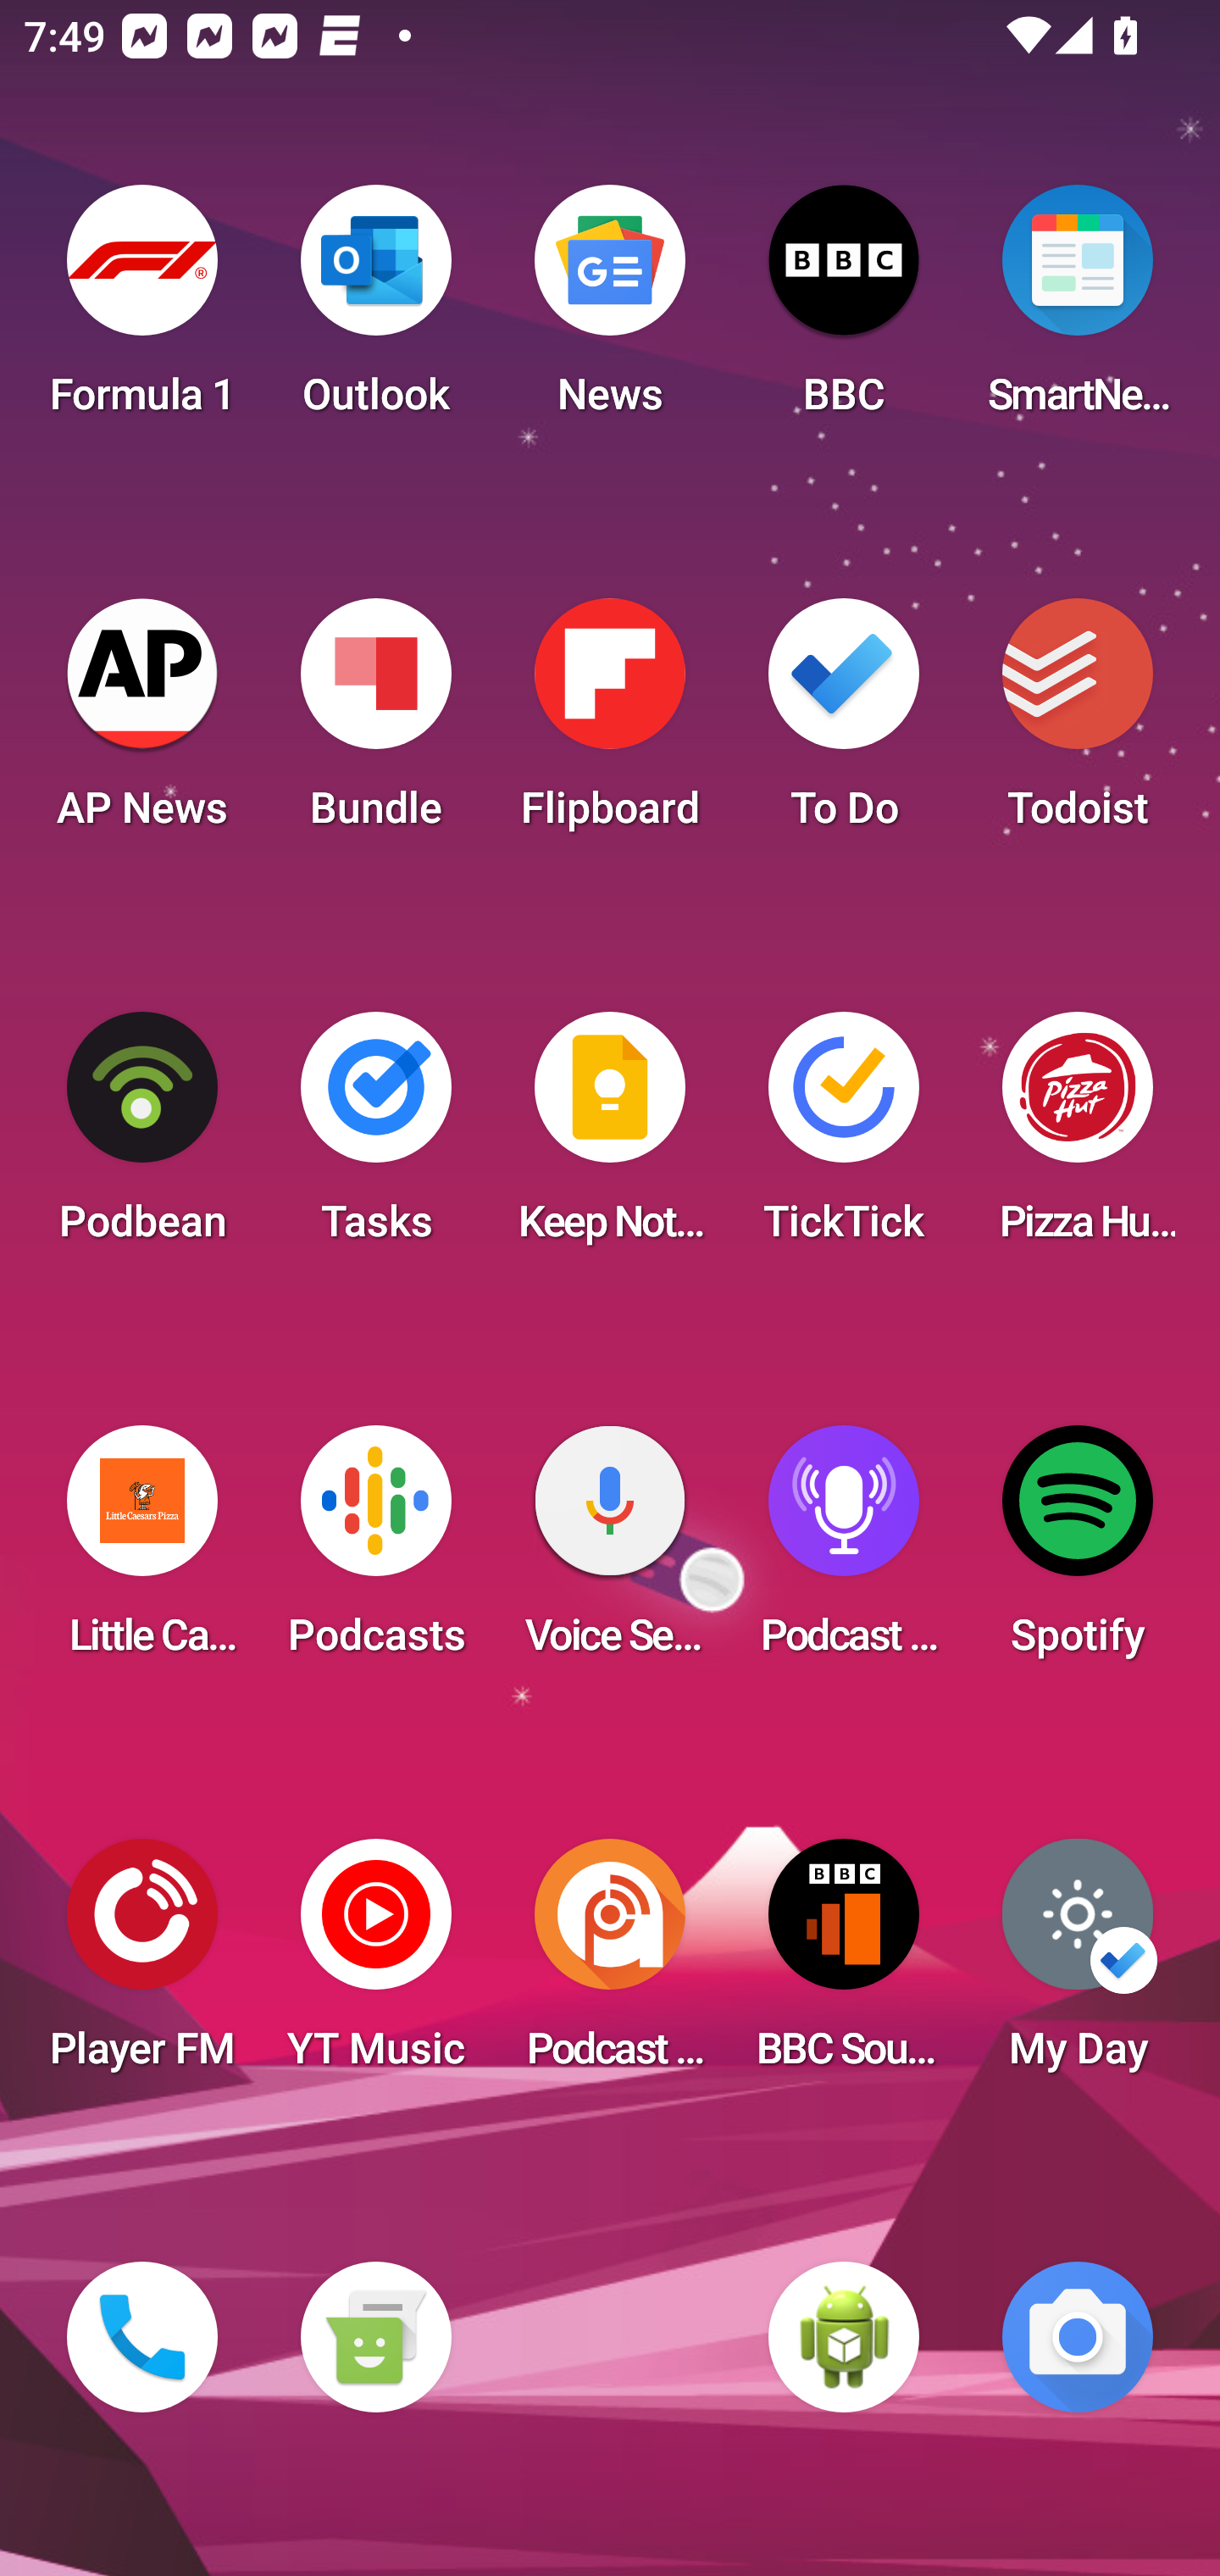  Describe the element at coordinates (844, 1551) in the screenshot. I see `Podcast Player` at that location.